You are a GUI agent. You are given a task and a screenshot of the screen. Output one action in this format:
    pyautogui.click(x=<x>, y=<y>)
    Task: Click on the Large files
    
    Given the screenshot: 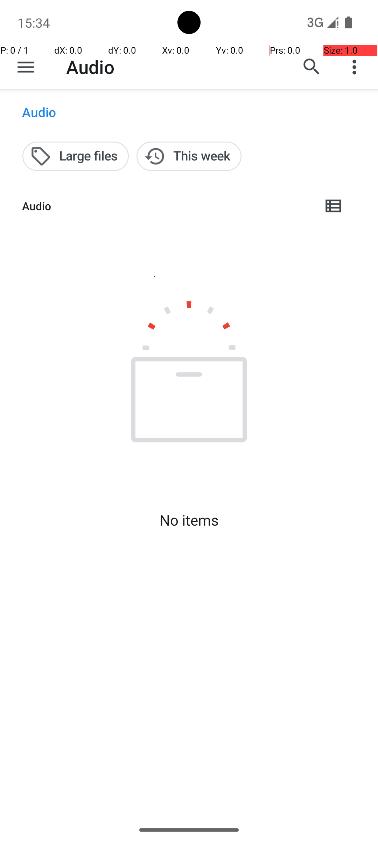 What is the action you would take?
    pyautogui.click(x=76, y=156)
    